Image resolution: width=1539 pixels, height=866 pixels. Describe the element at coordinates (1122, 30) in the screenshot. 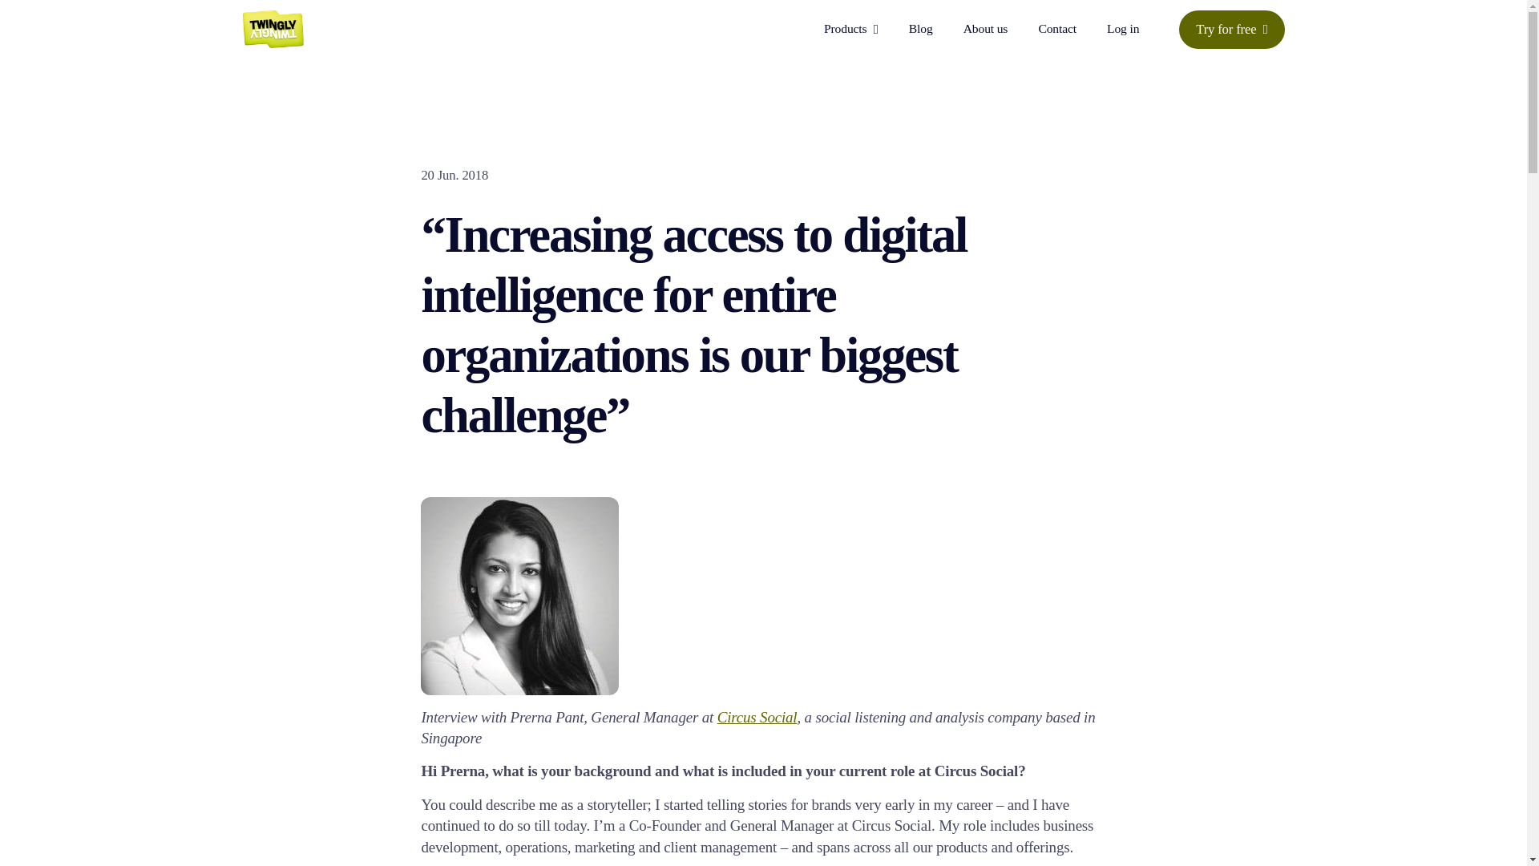

I see `Log in` at that location.